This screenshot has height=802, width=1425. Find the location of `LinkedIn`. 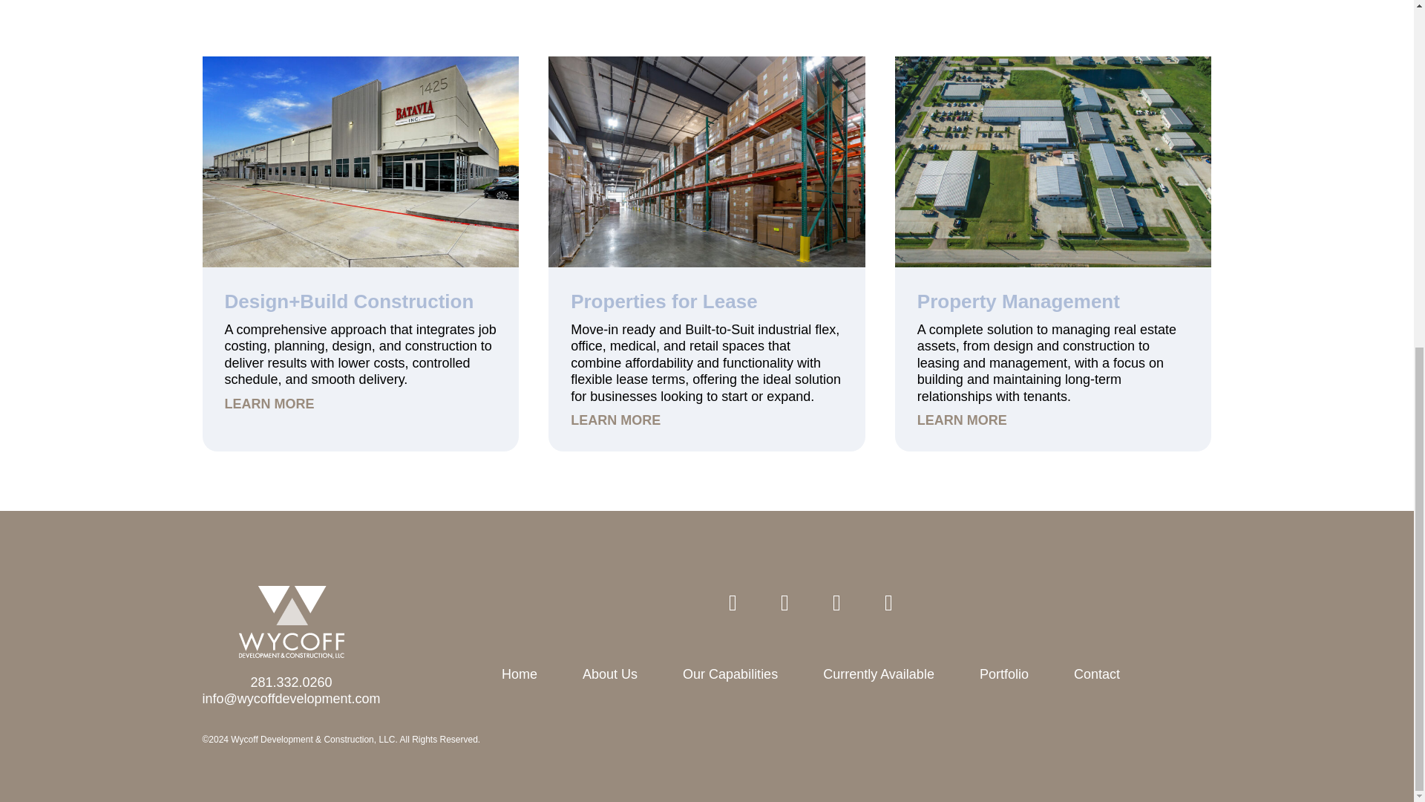

LinkedIn is located at coordinates (733, 603).